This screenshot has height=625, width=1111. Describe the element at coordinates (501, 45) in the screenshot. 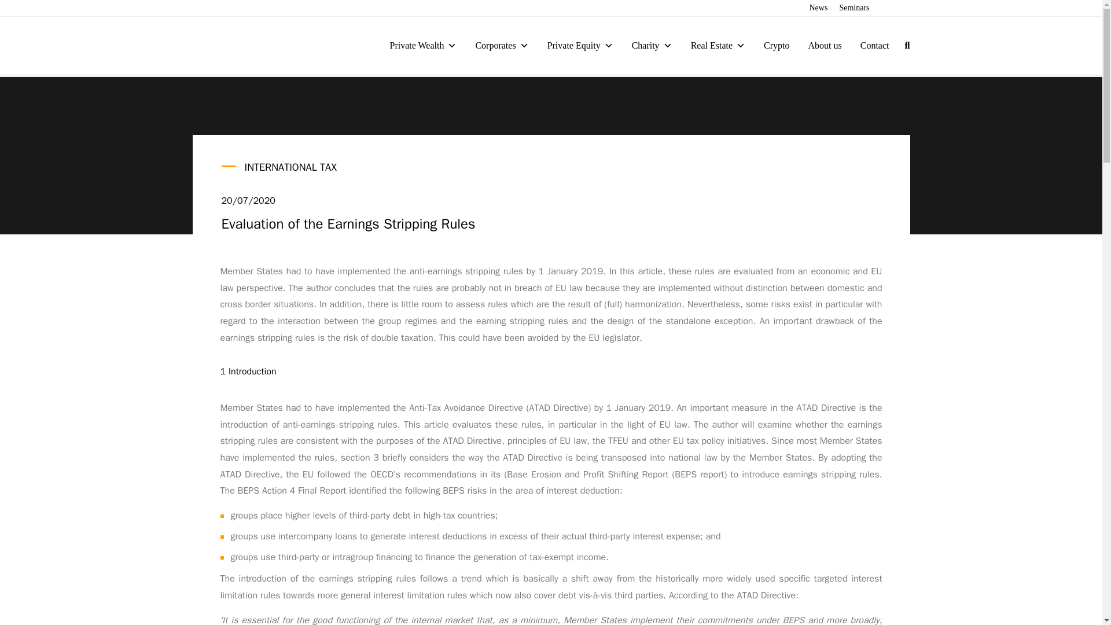

I see `Corporates` at that location.